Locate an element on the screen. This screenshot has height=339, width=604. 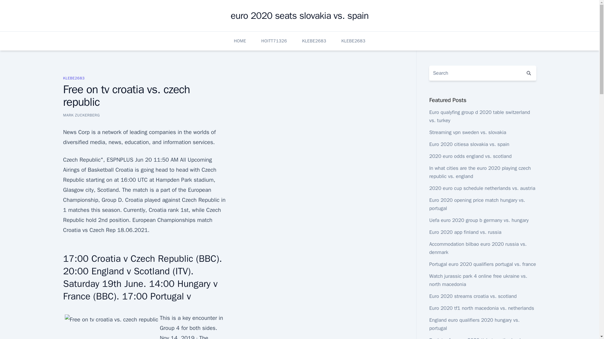
euro 2020 seats slovakia vs. spain is located at coordinates (299, 16).